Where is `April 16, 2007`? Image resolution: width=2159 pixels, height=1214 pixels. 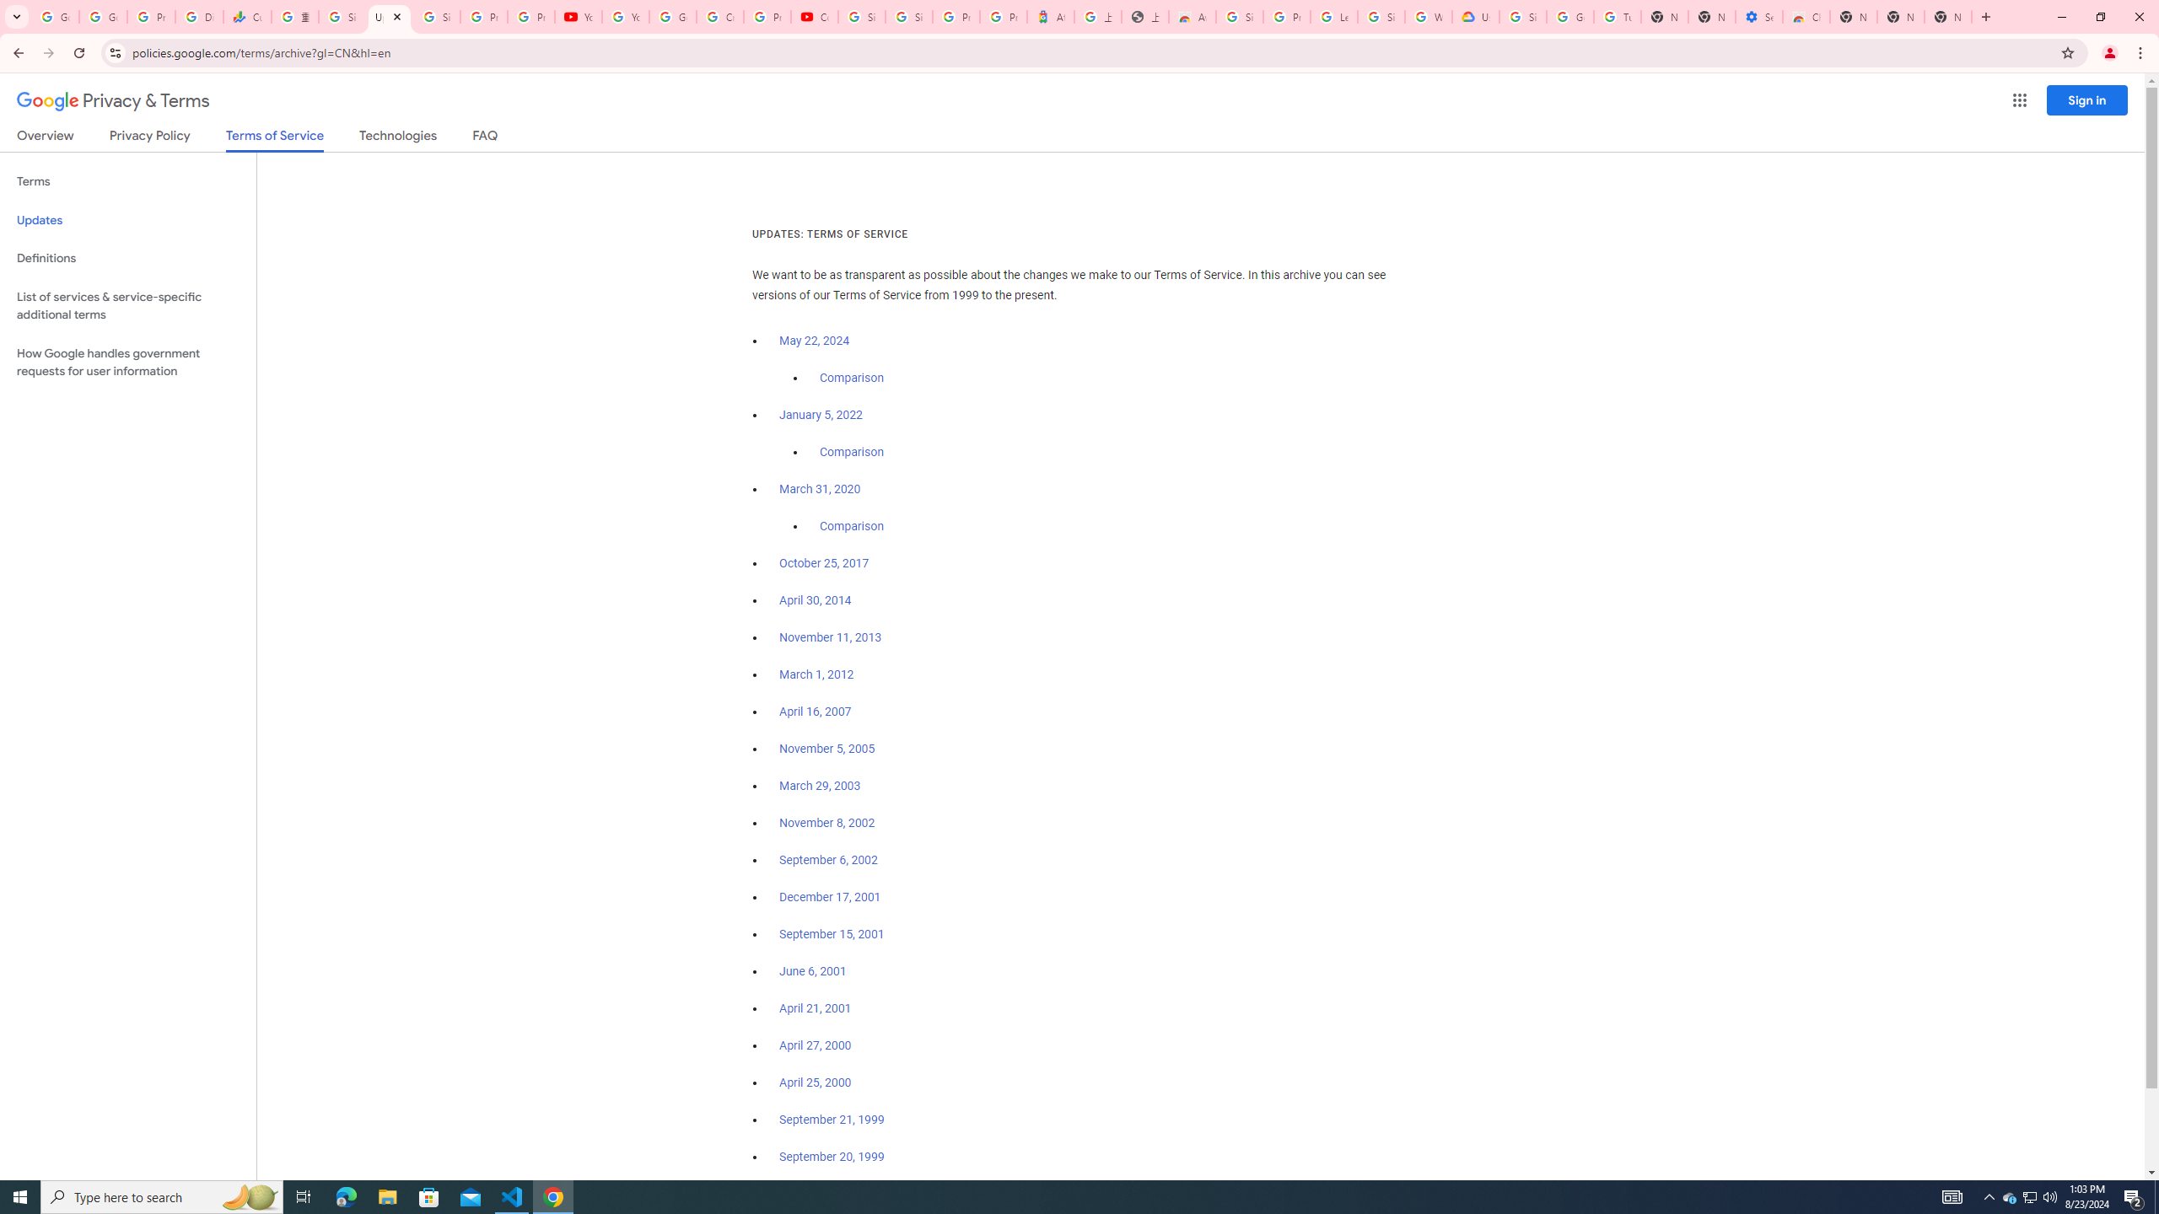 April 16, 2007 is located at coordinates (816, 712).